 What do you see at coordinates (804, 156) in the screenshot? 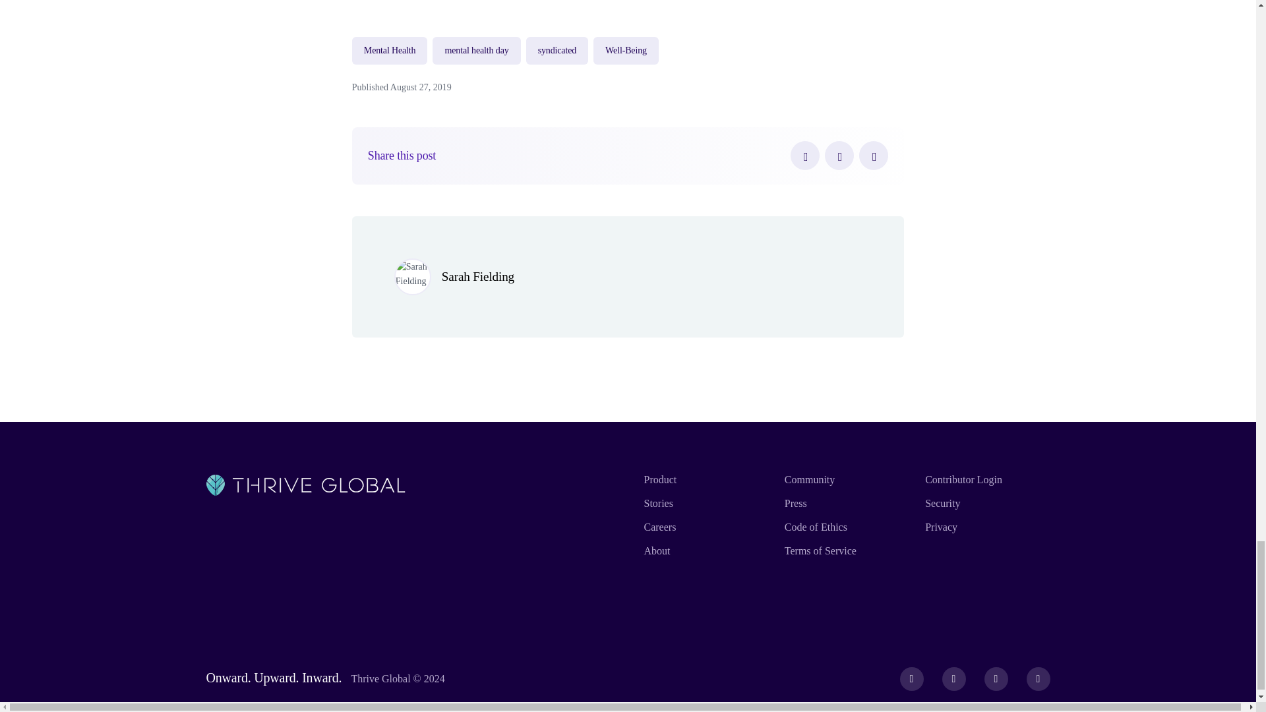
I see `Facebook` at bounding box center [804, 156].